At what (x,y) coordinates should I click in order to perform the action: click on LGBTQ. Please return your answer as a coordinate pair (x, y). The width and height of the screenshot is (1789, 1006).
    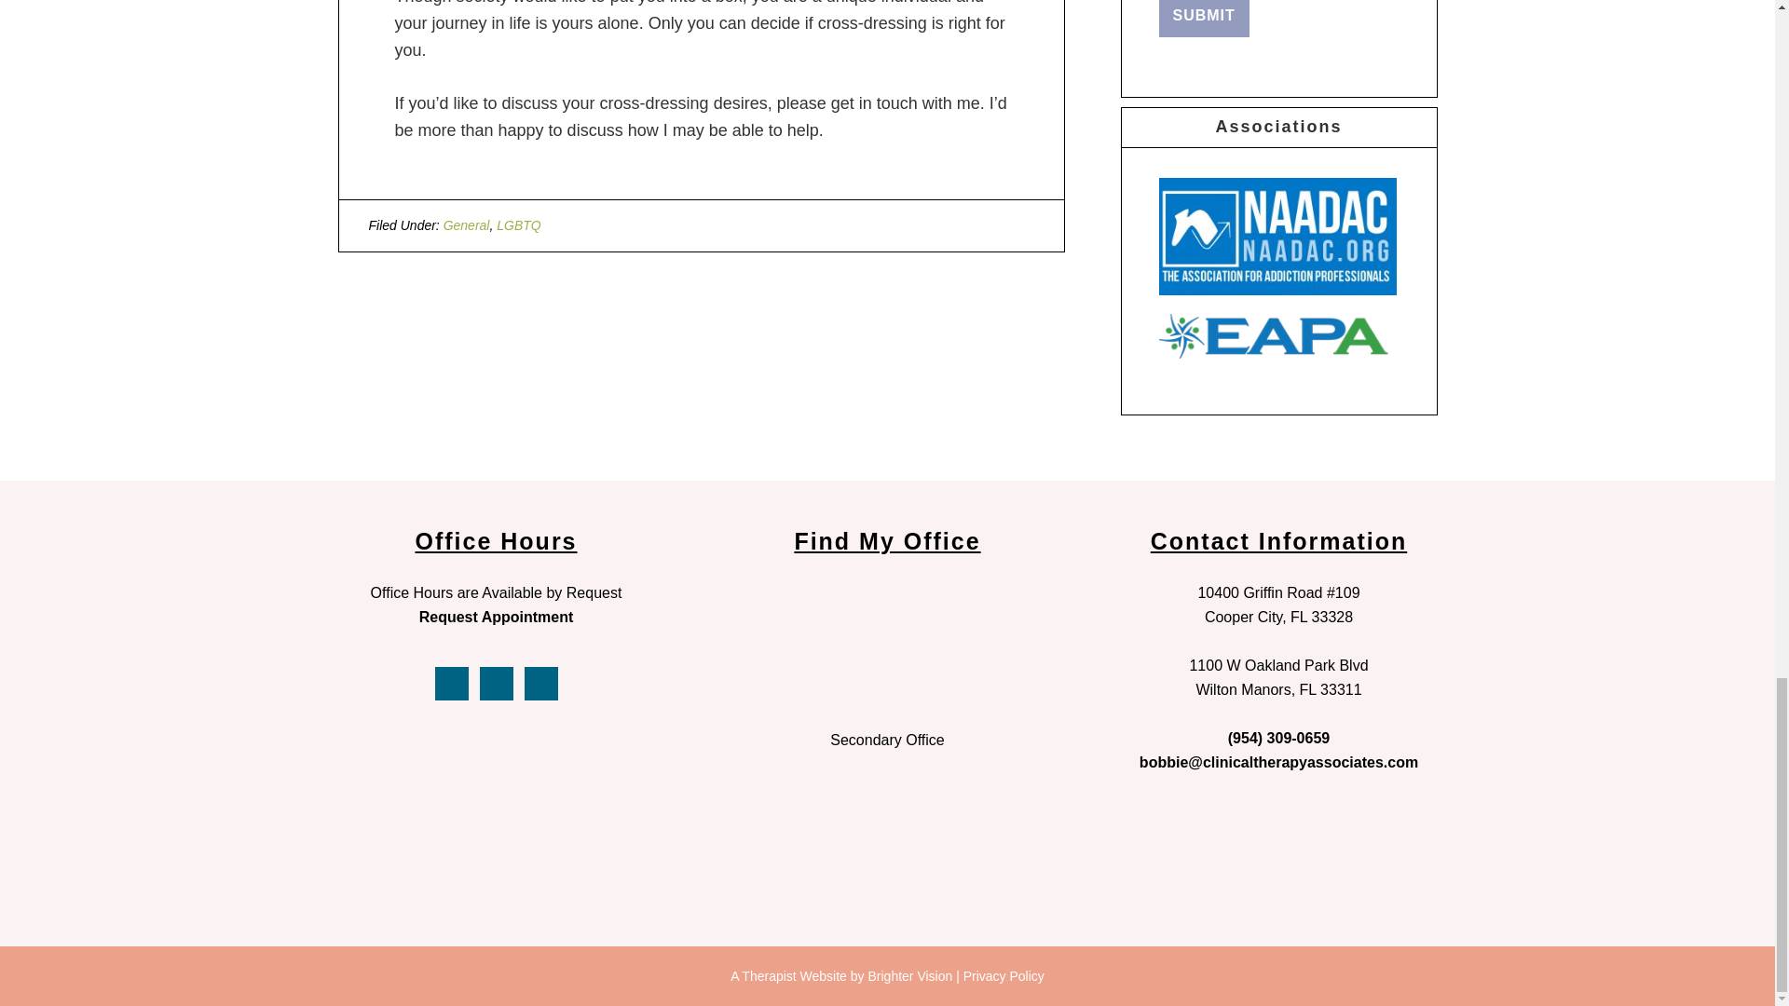
    Looking at the image, I should click on (518, 225).